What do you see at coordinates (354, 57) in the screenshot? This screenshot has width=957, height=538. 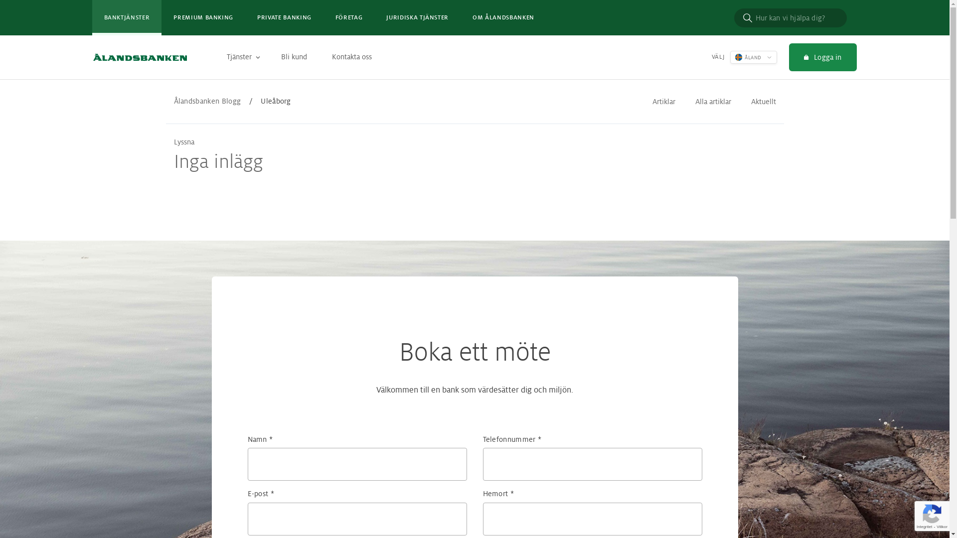 I see `Kontakta oss` at bounding box center [354, 57].